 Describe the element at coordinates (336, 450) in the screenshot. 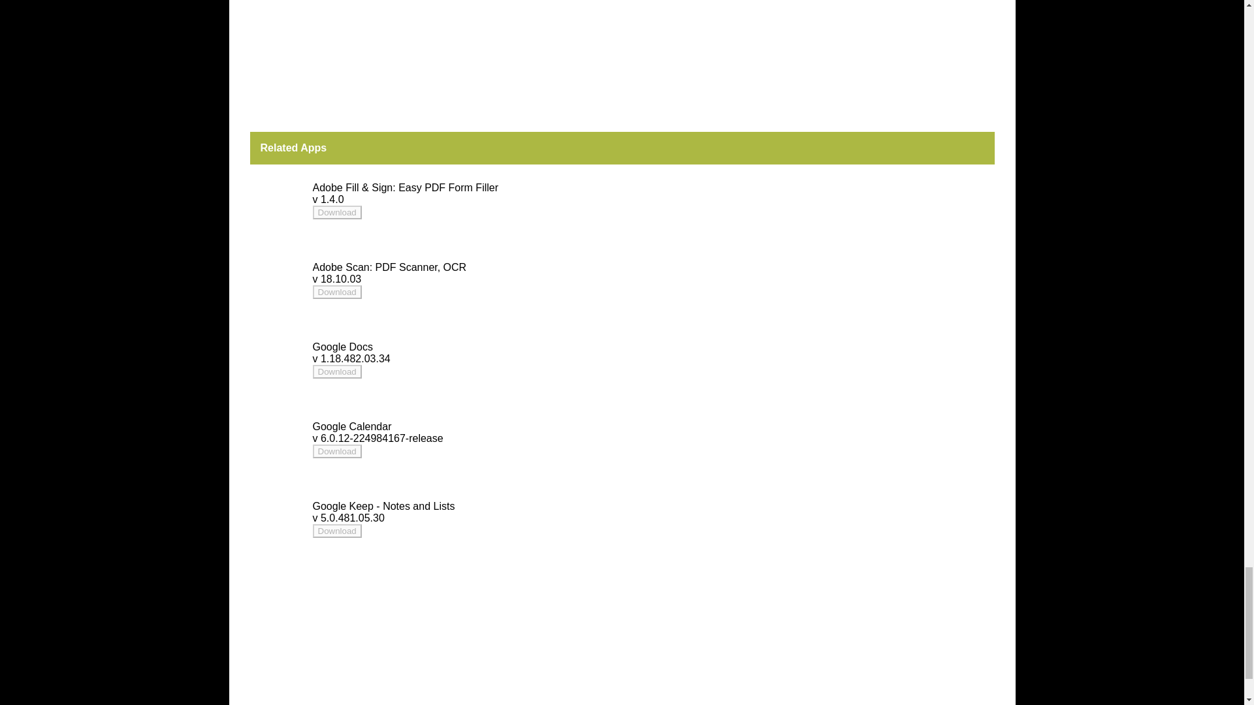

I see `Download` at that location.